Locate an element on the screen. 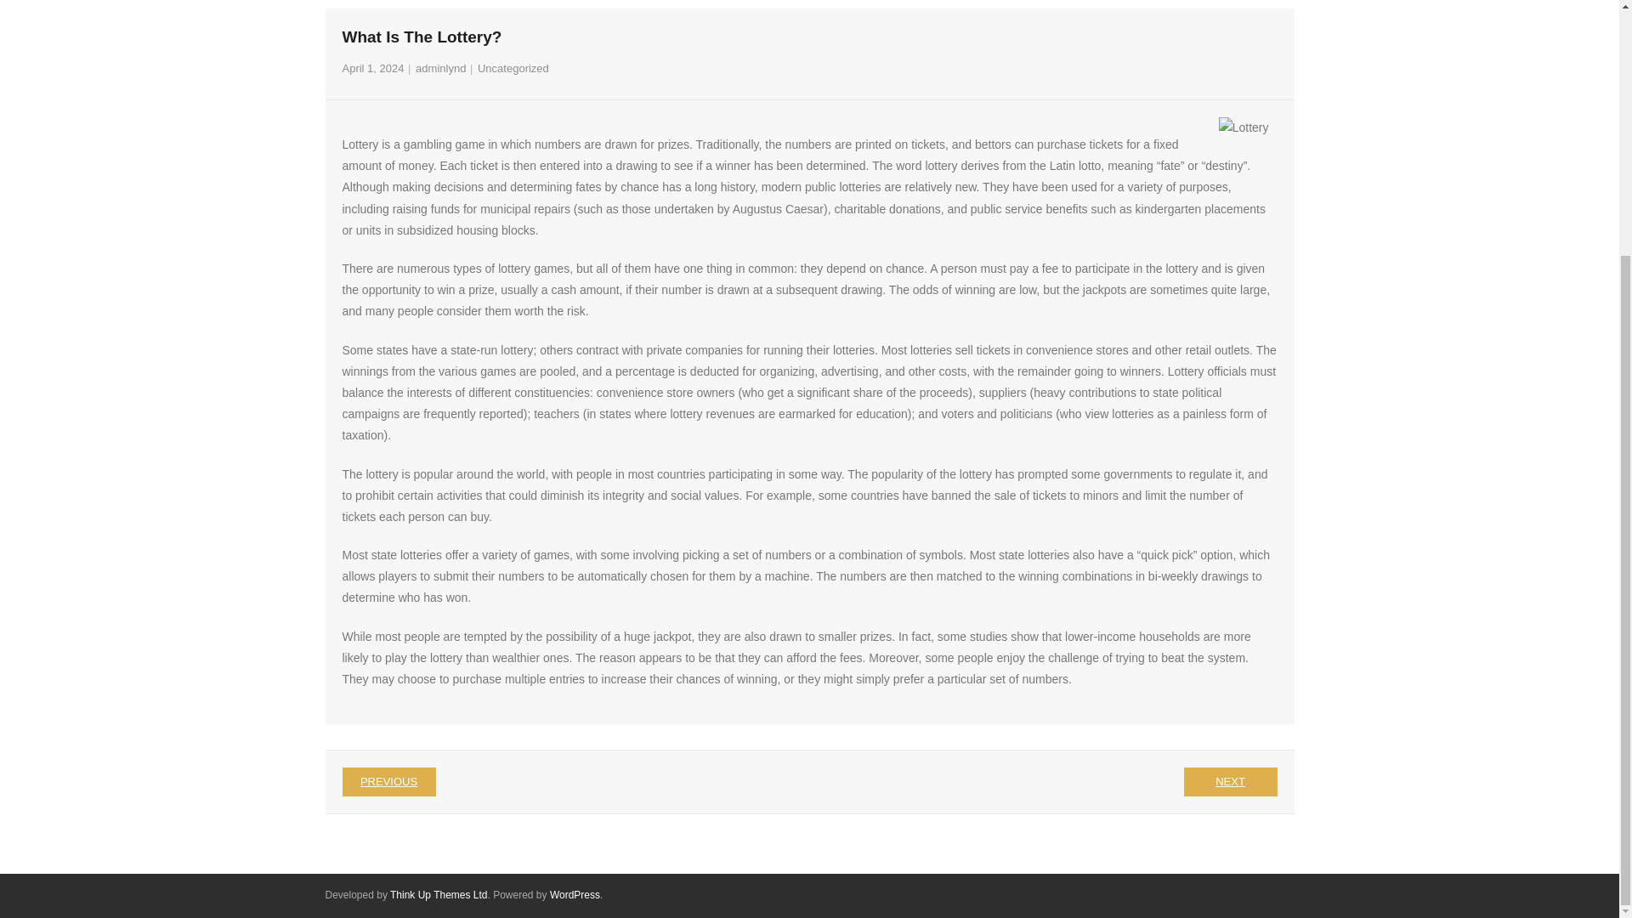 The height and width of the screenshot is (918, 1632). View all posts by adminlynd is located at coordinates (440, 68).